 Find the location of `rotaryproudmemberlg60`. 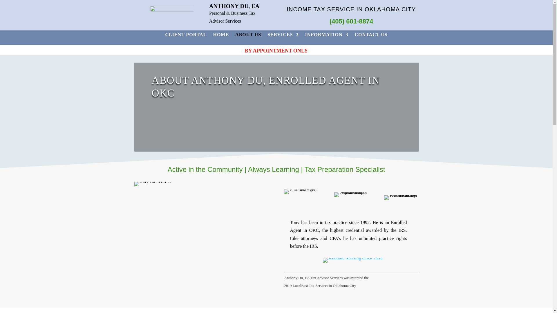

rotaryproudmemberlg60 is located at coordinates (401, 198).